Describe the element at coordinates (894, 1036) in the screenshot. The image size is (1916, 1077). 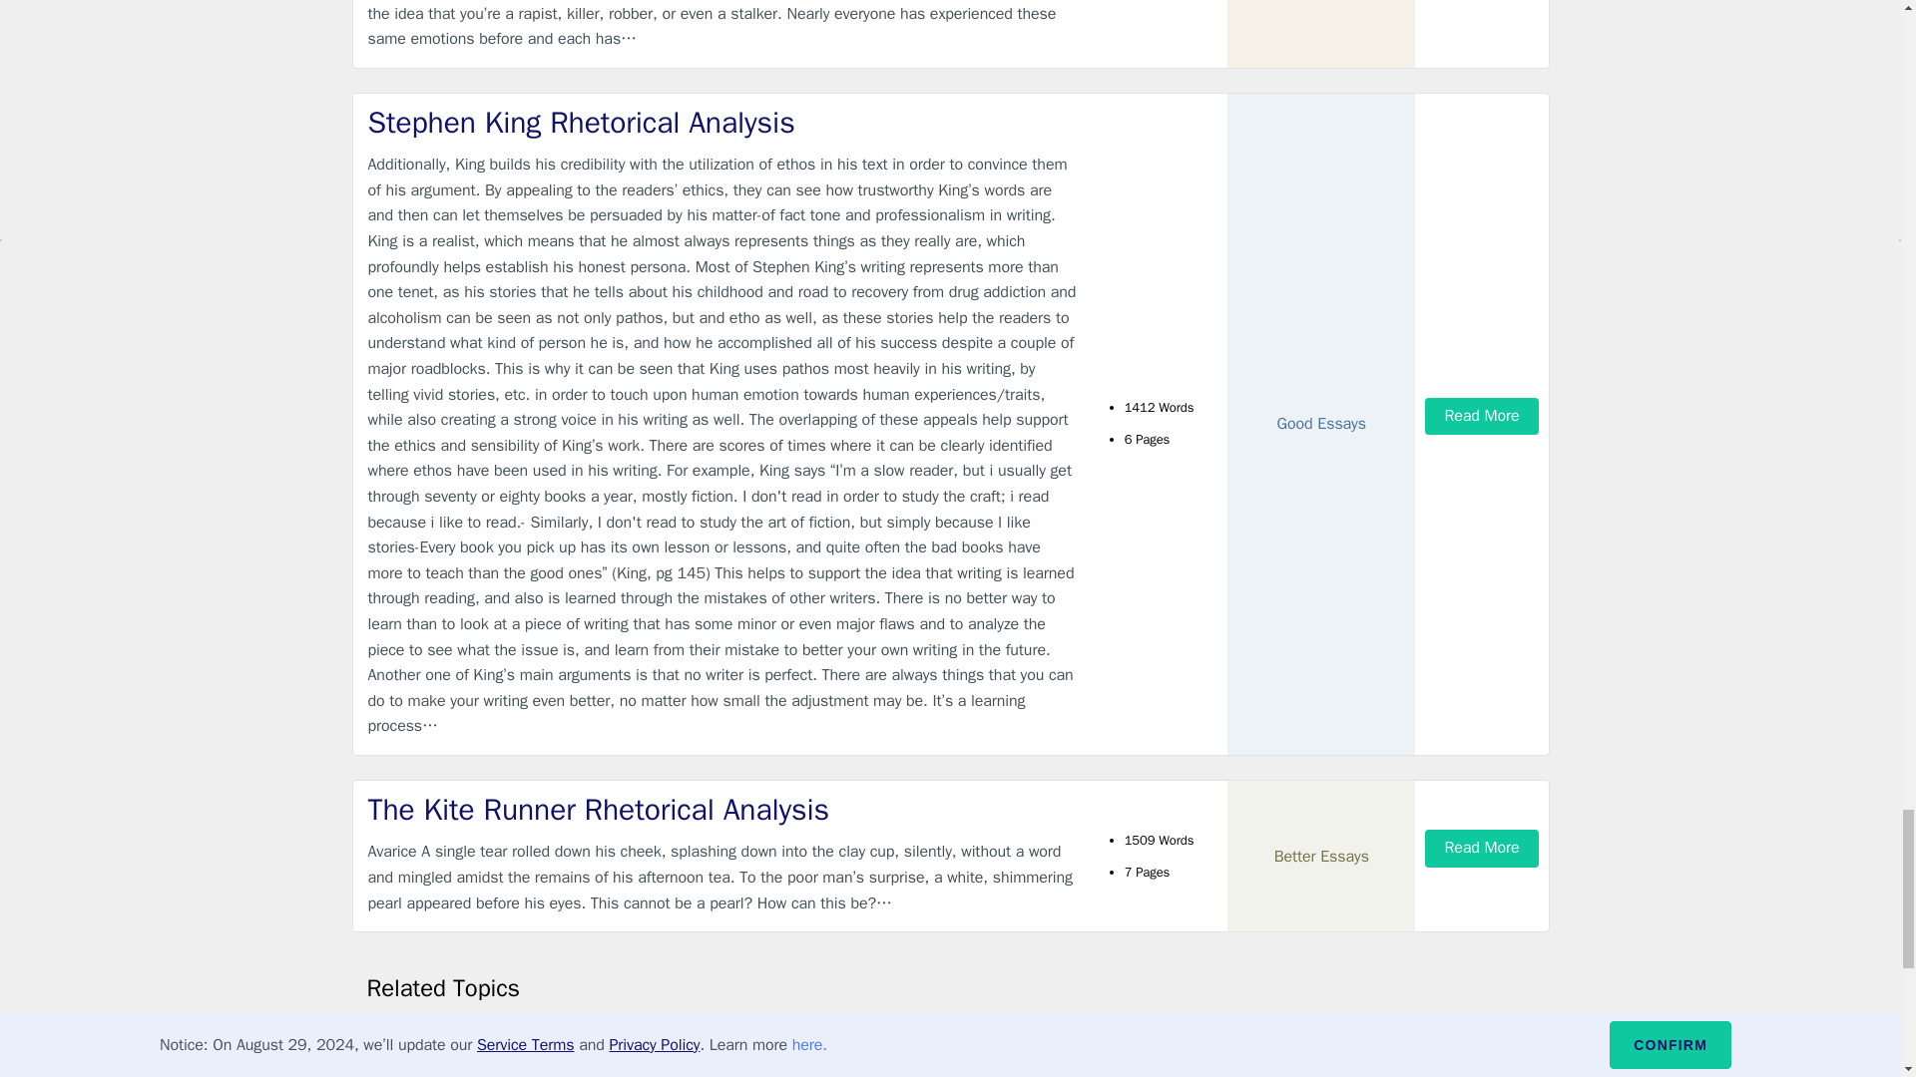
I see `The Beatles` at that location.